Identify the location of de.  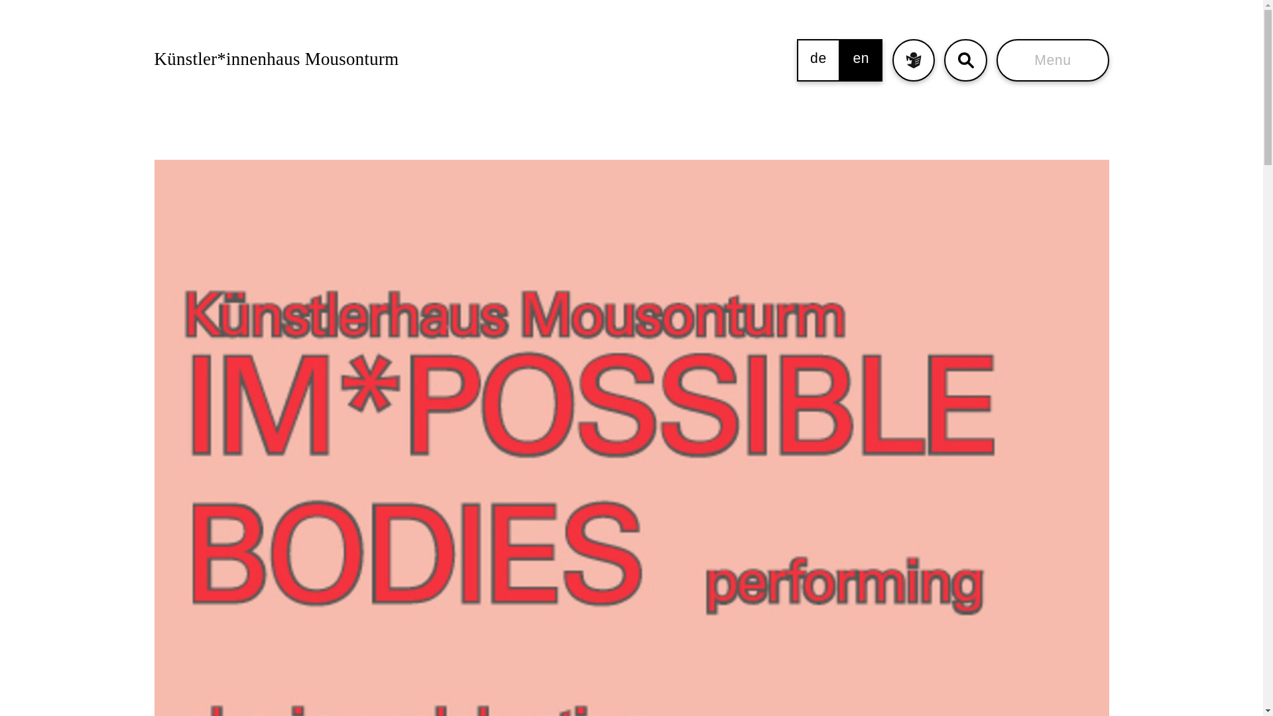
(818, 60).